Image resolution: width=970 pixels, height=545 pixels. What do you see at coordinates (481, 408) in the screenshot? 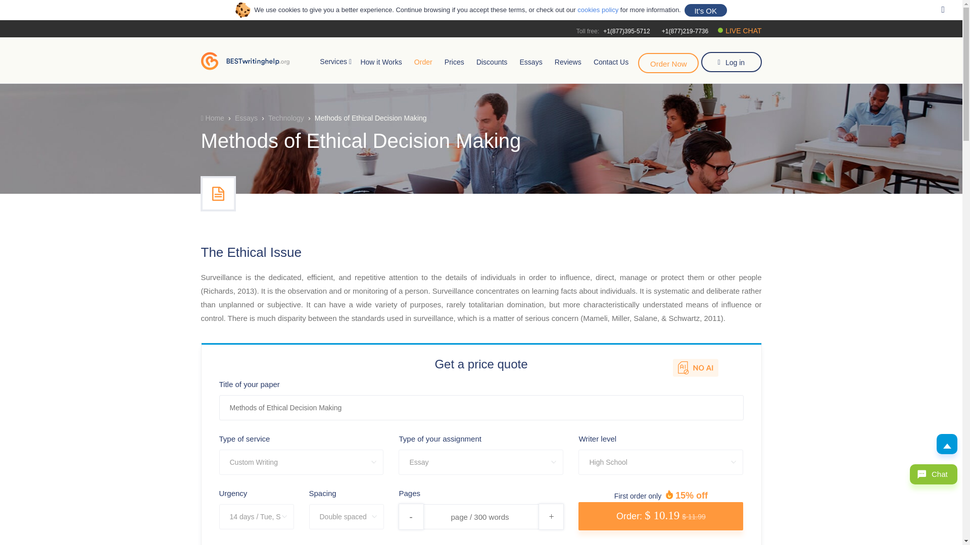
I see `Methods of Ethical Decision Making` at bounding box center [481, 408].